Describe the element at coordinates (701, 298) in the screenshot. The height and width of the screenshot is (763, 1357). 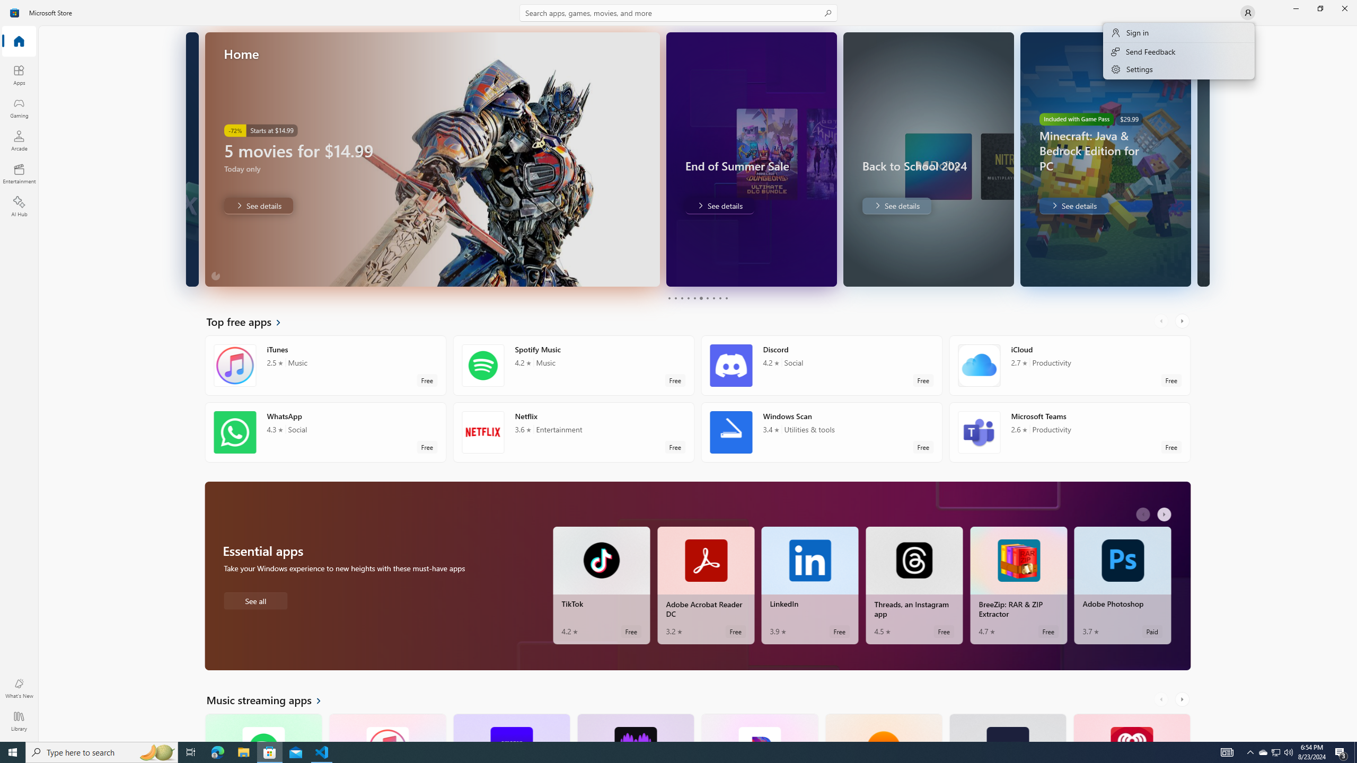
I see `Page 6` at that location.